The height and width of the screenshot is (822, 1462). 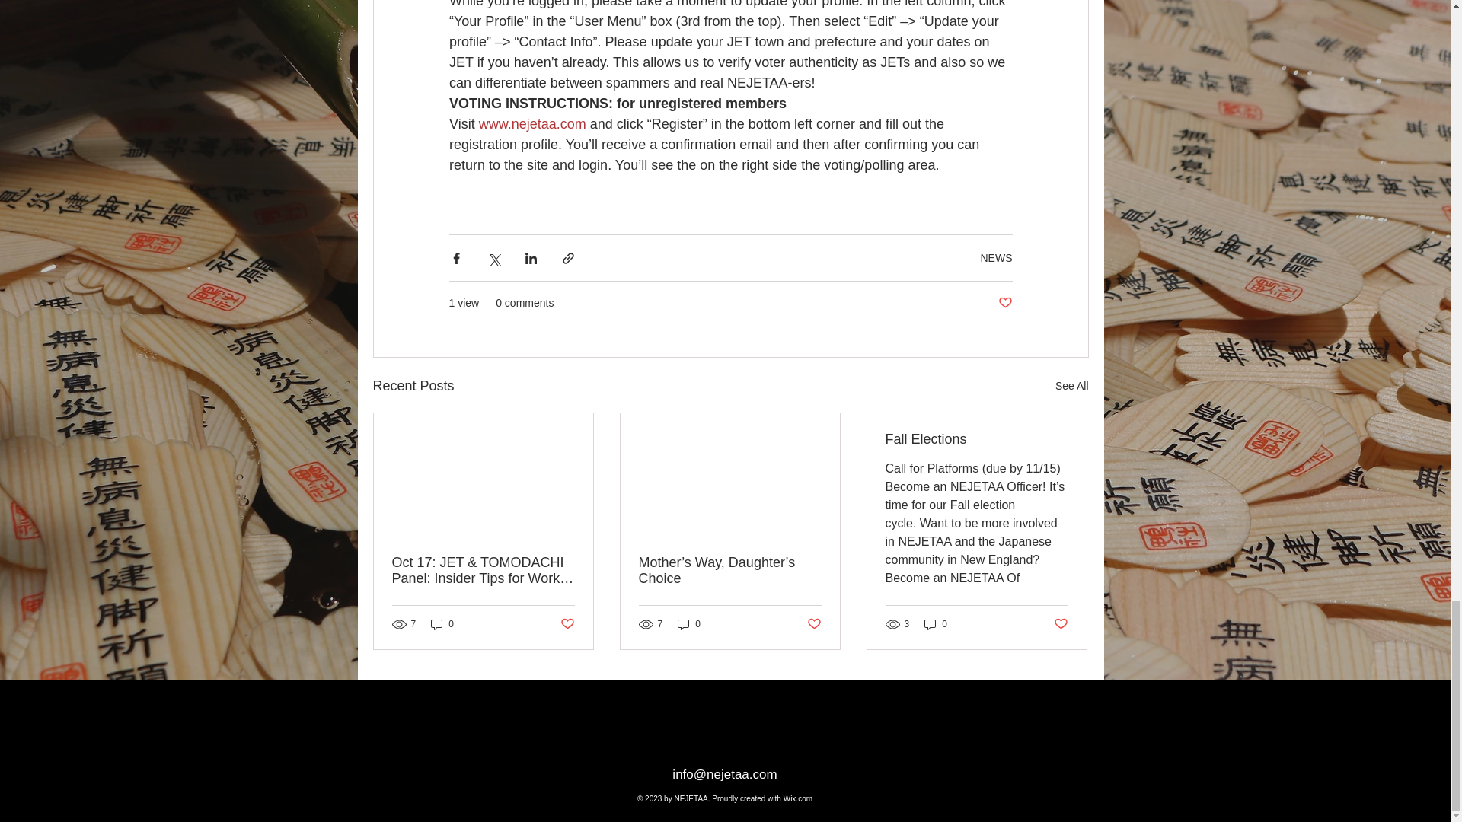 What do you see at coordinates (531, 123) in the screenshot?
I see `www.nejetaa.com` at bounding box center [531, 123].